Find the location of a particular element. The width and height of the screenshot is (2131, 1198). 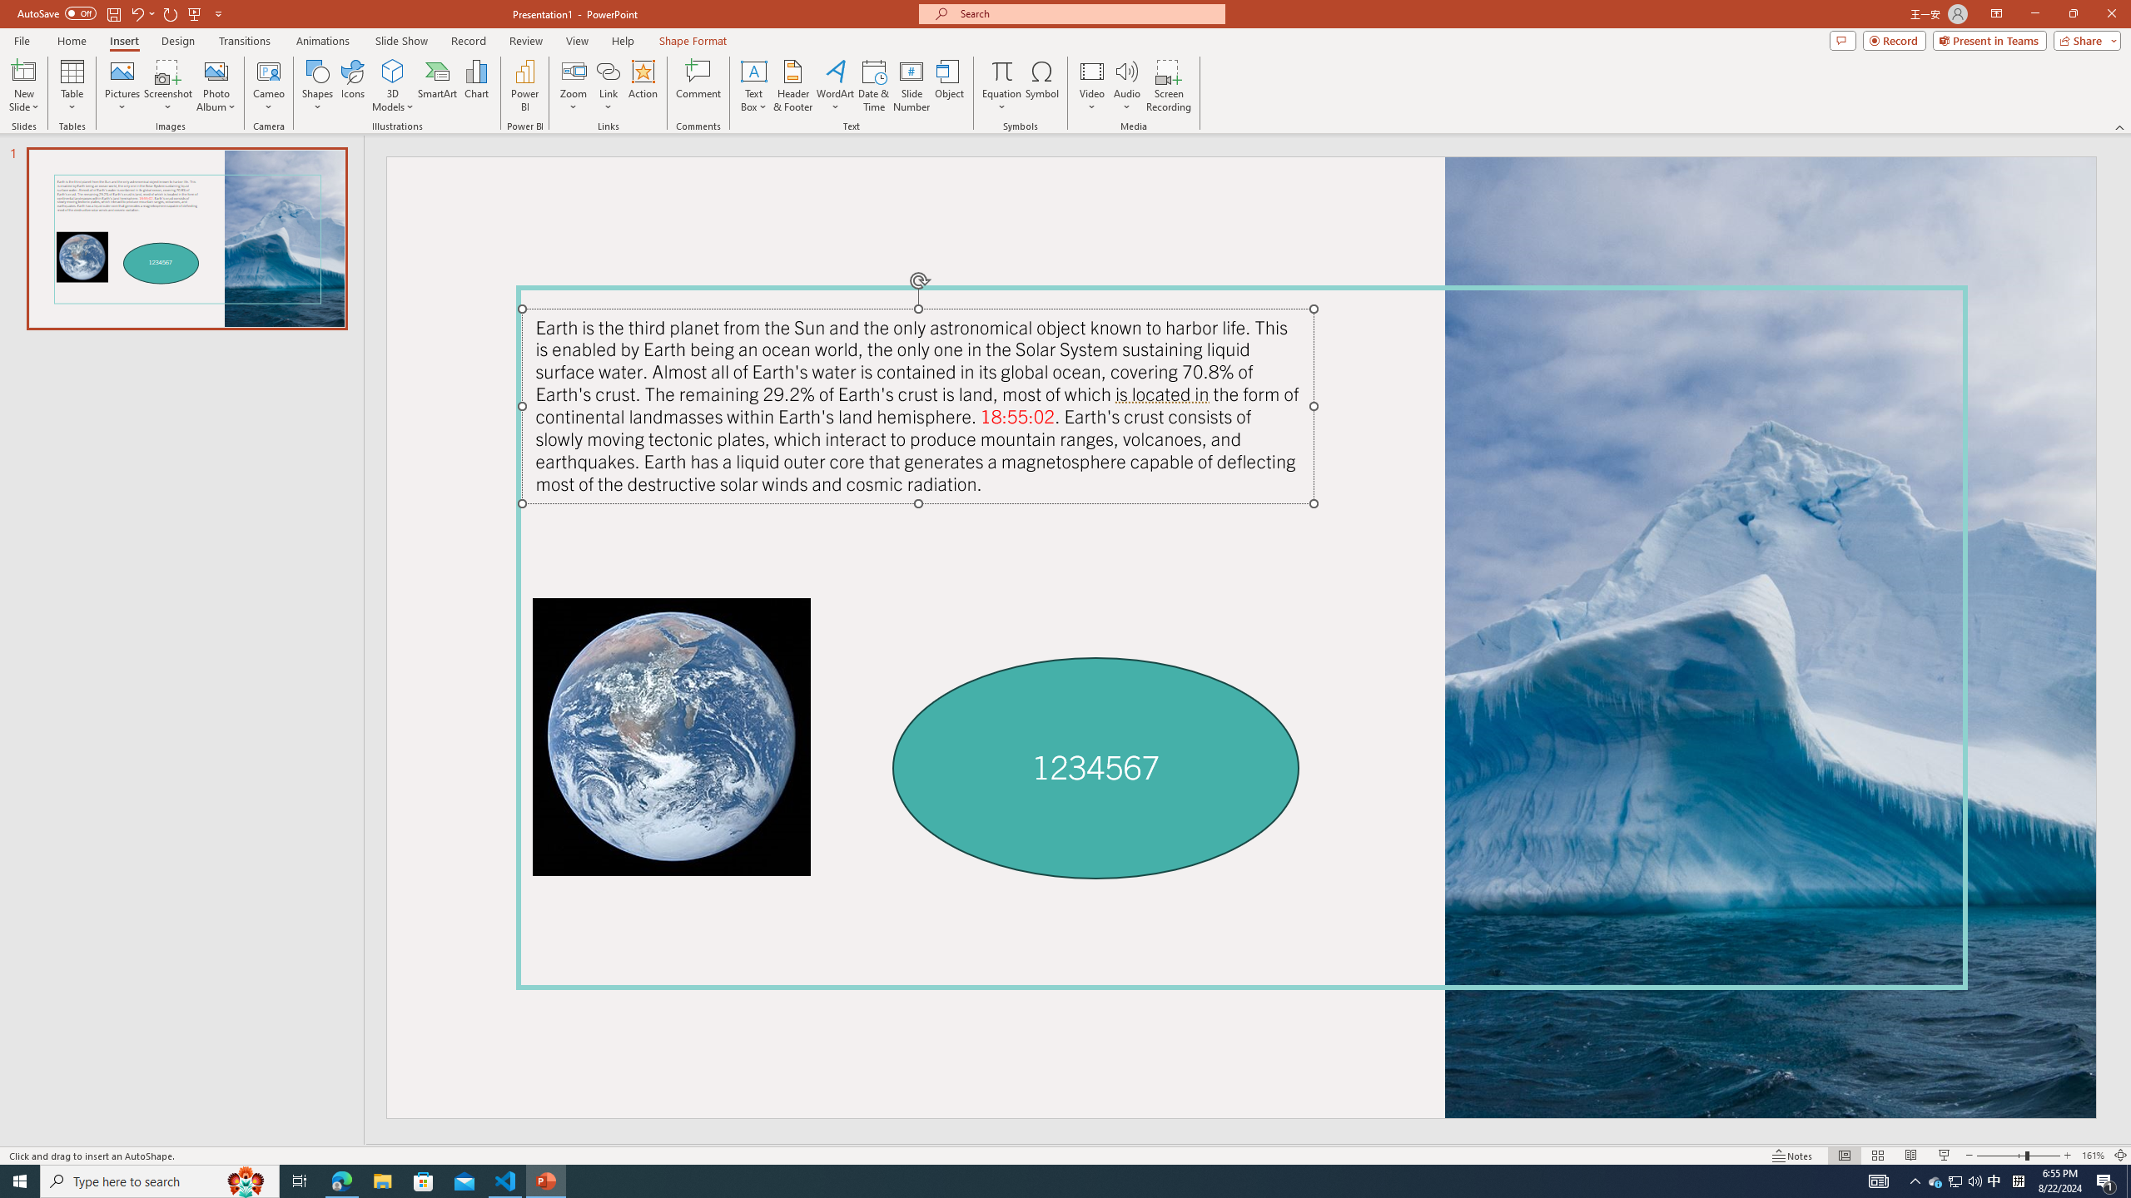

Action is located at coordinates (643, 86).